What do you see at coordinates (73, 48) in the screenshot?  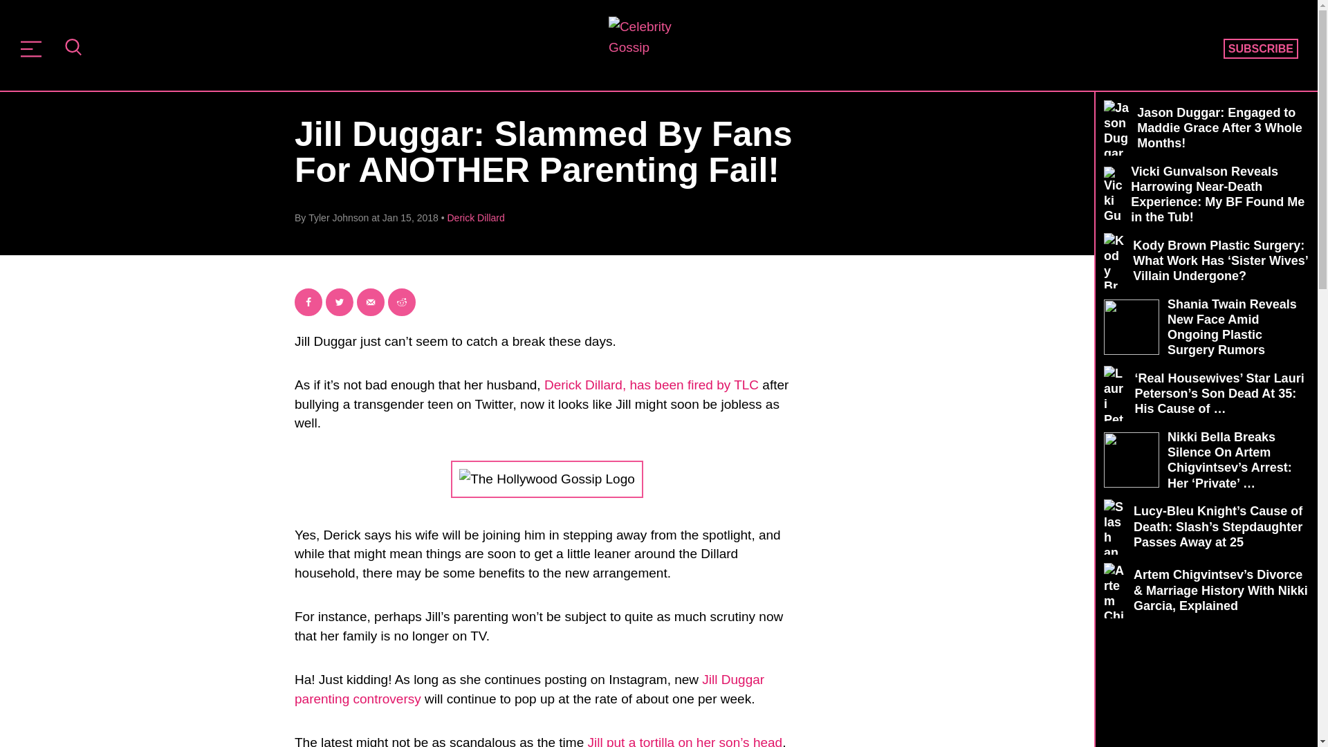 I see `SEARCH` at bounding box center [73, 48].